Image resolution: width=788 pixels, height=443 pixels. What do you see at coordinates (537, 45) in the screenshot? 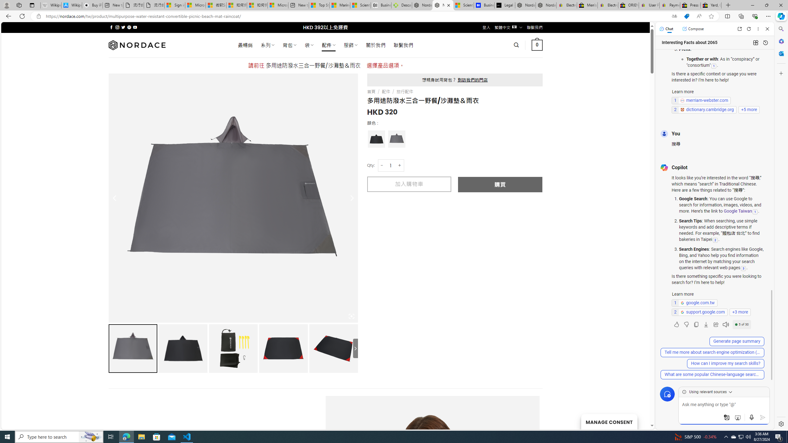
I see `  0  ` at bounding box center [537, 45].